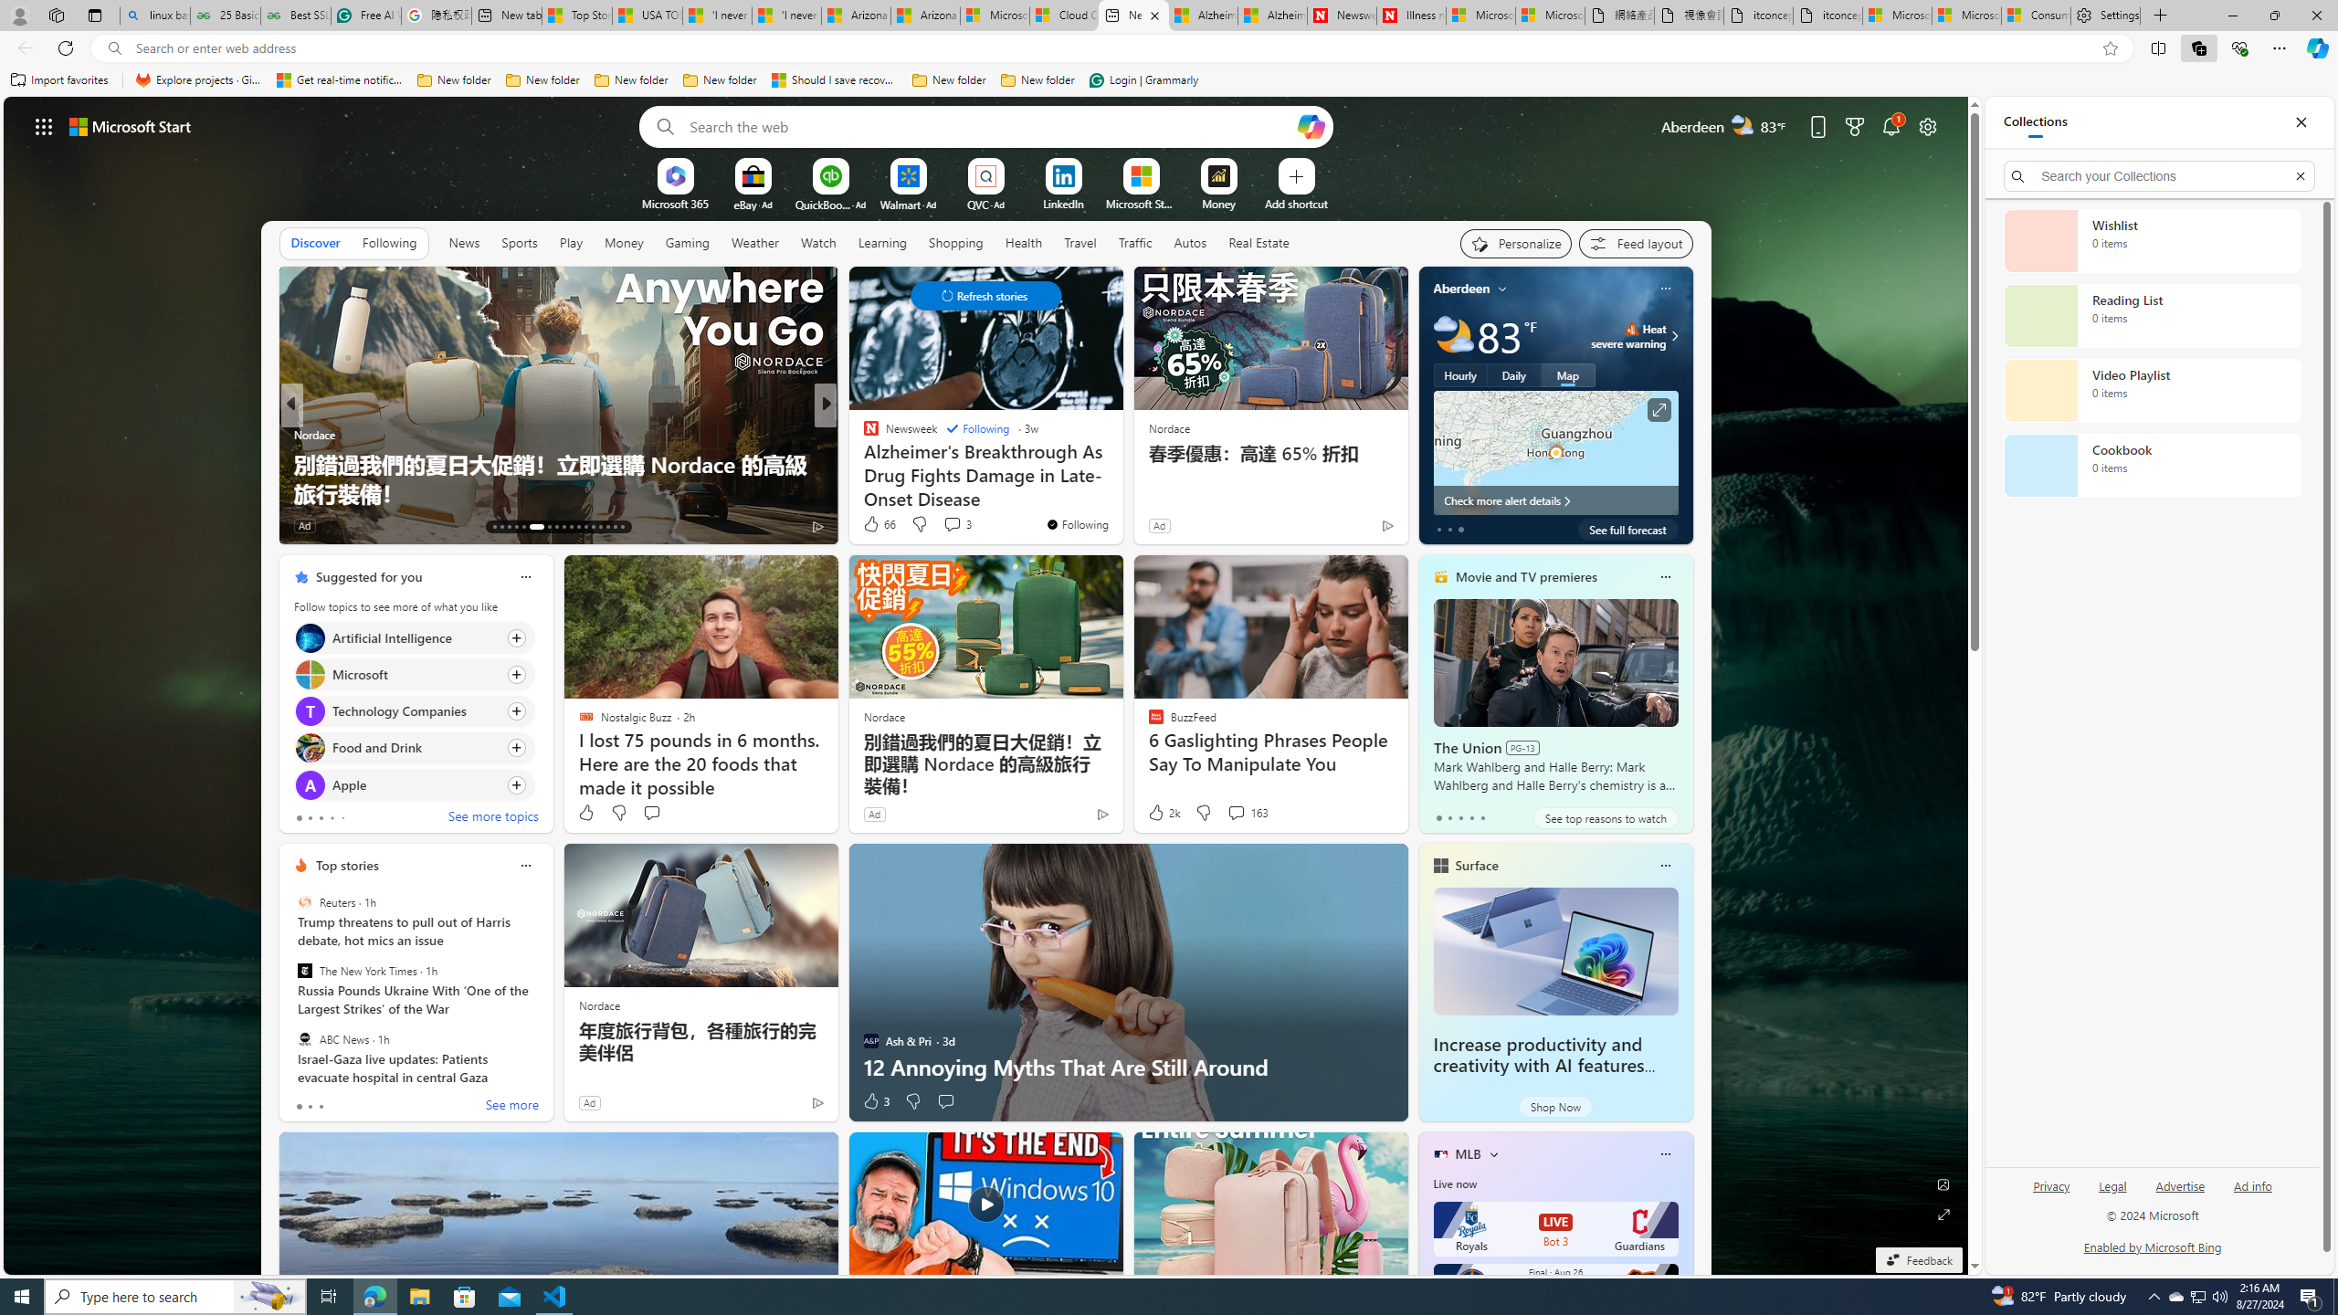 This screenshot has width=2338, height=1315. I want to click on My location, so click(1503, 289).